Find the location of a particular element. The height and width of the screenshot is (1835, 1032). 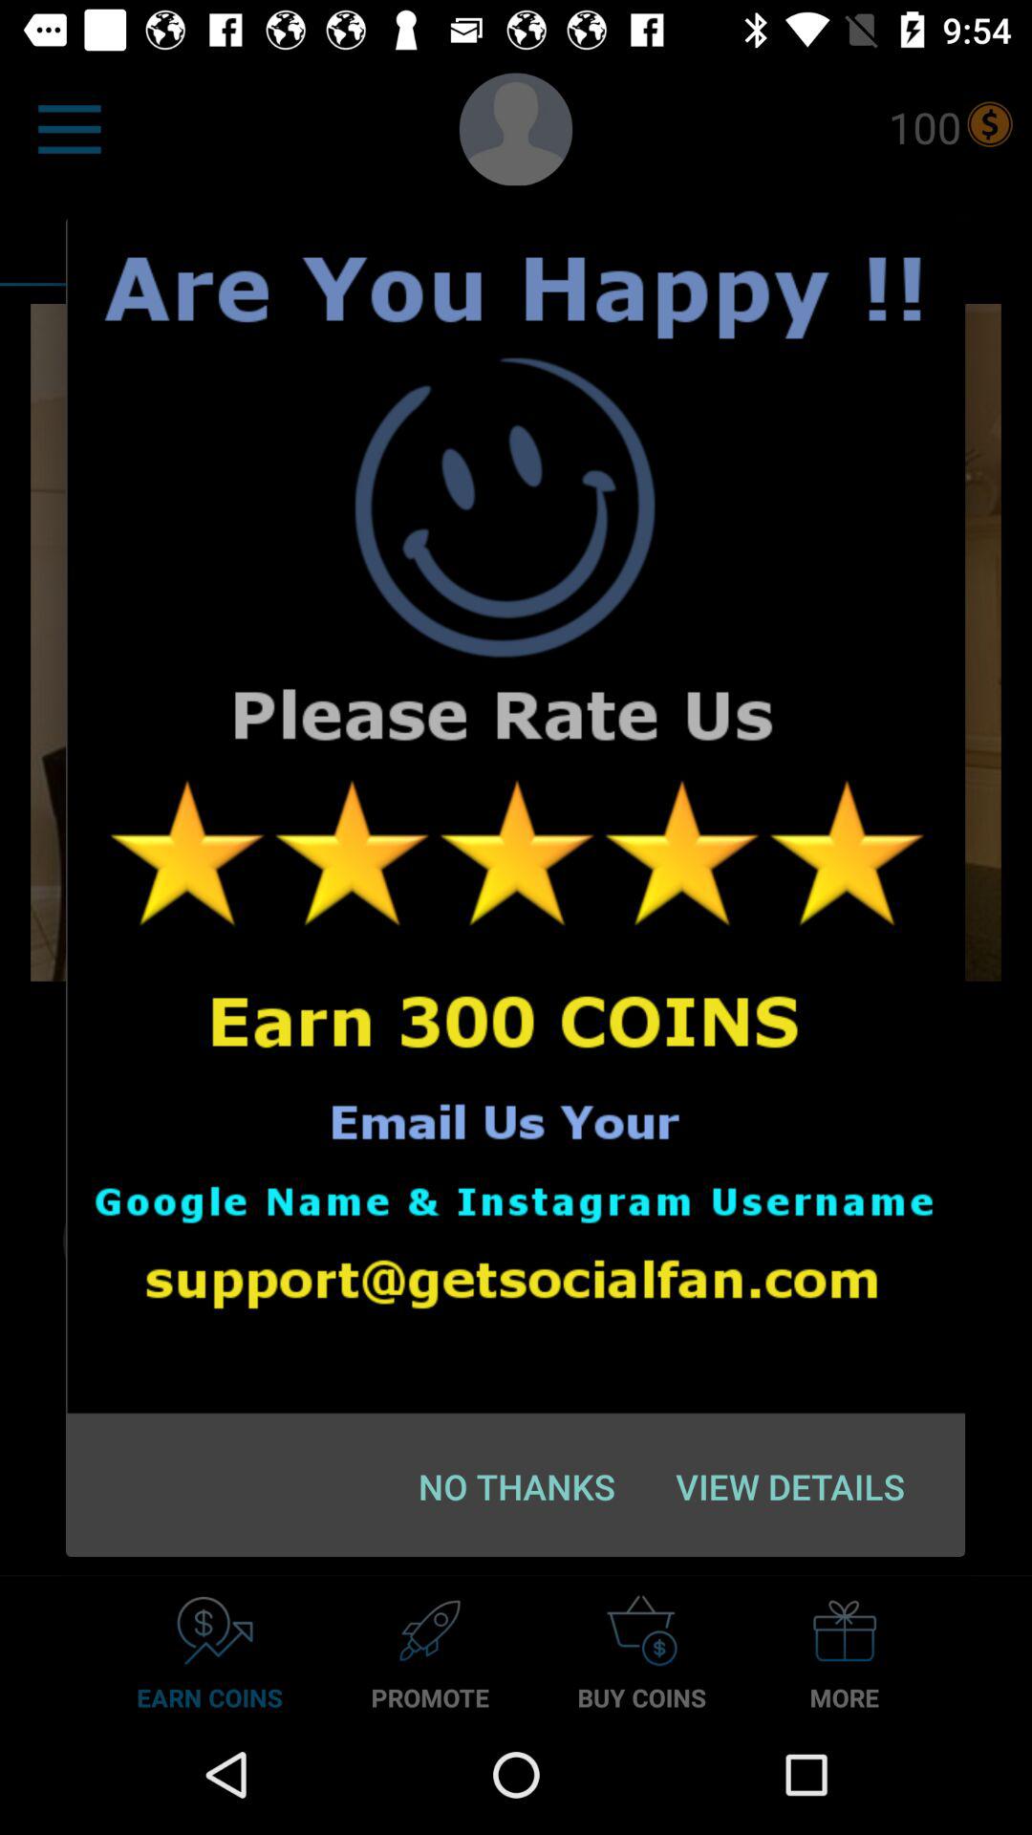

select the view details at the bottom right corner is located at coordinates (789, 1486).